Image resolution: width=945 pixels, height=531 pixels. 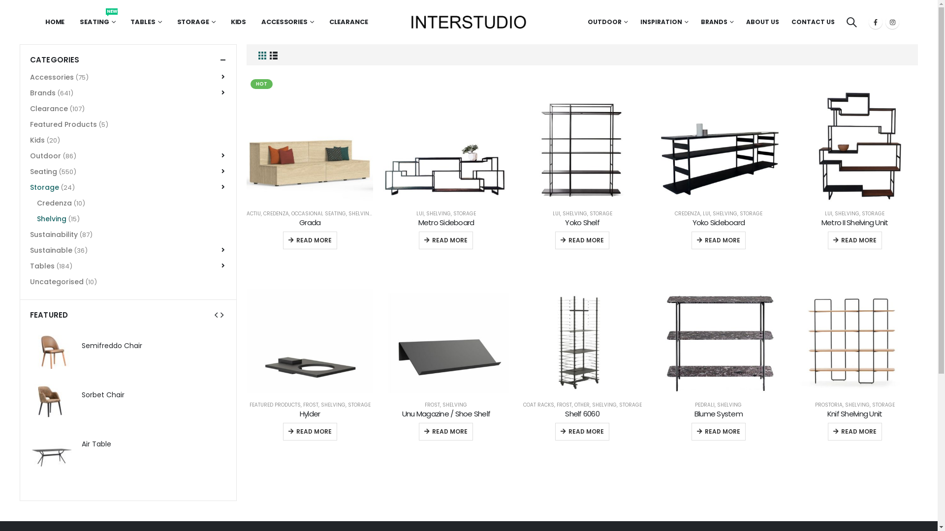 What do you see at coordinates (51, 397) in the screenshot?
I see `Sorbet Chair` at bounding box center [51, 397].